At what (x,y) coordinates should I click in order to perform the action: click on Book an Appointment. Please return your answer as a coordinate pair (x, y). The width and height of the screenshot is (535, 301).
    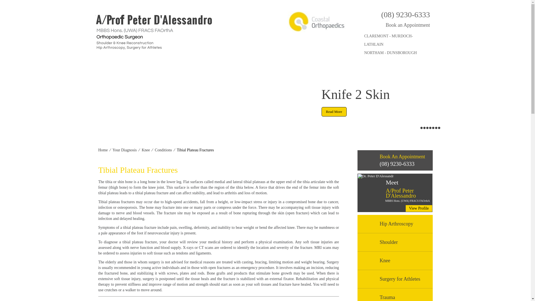
    Looking at the image, I should click on (402, 25).